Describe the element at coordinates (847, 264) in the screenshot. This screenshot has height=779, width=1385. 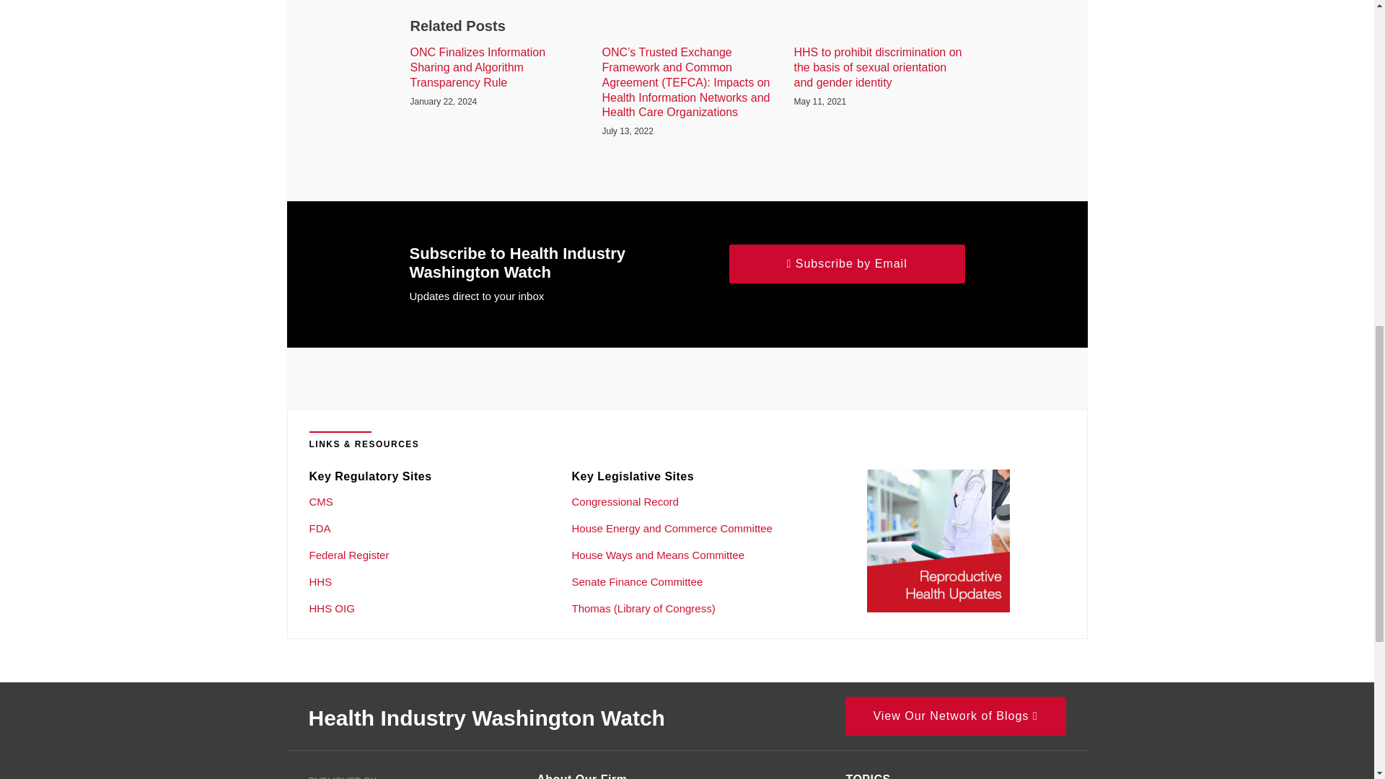
I see `Subscribe by Email` at that location.